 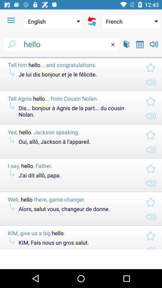 What do you see at coordinates (92, 21) in the screenshot?
I see `launch the icon next to the french` at bounding box center [92, 21].